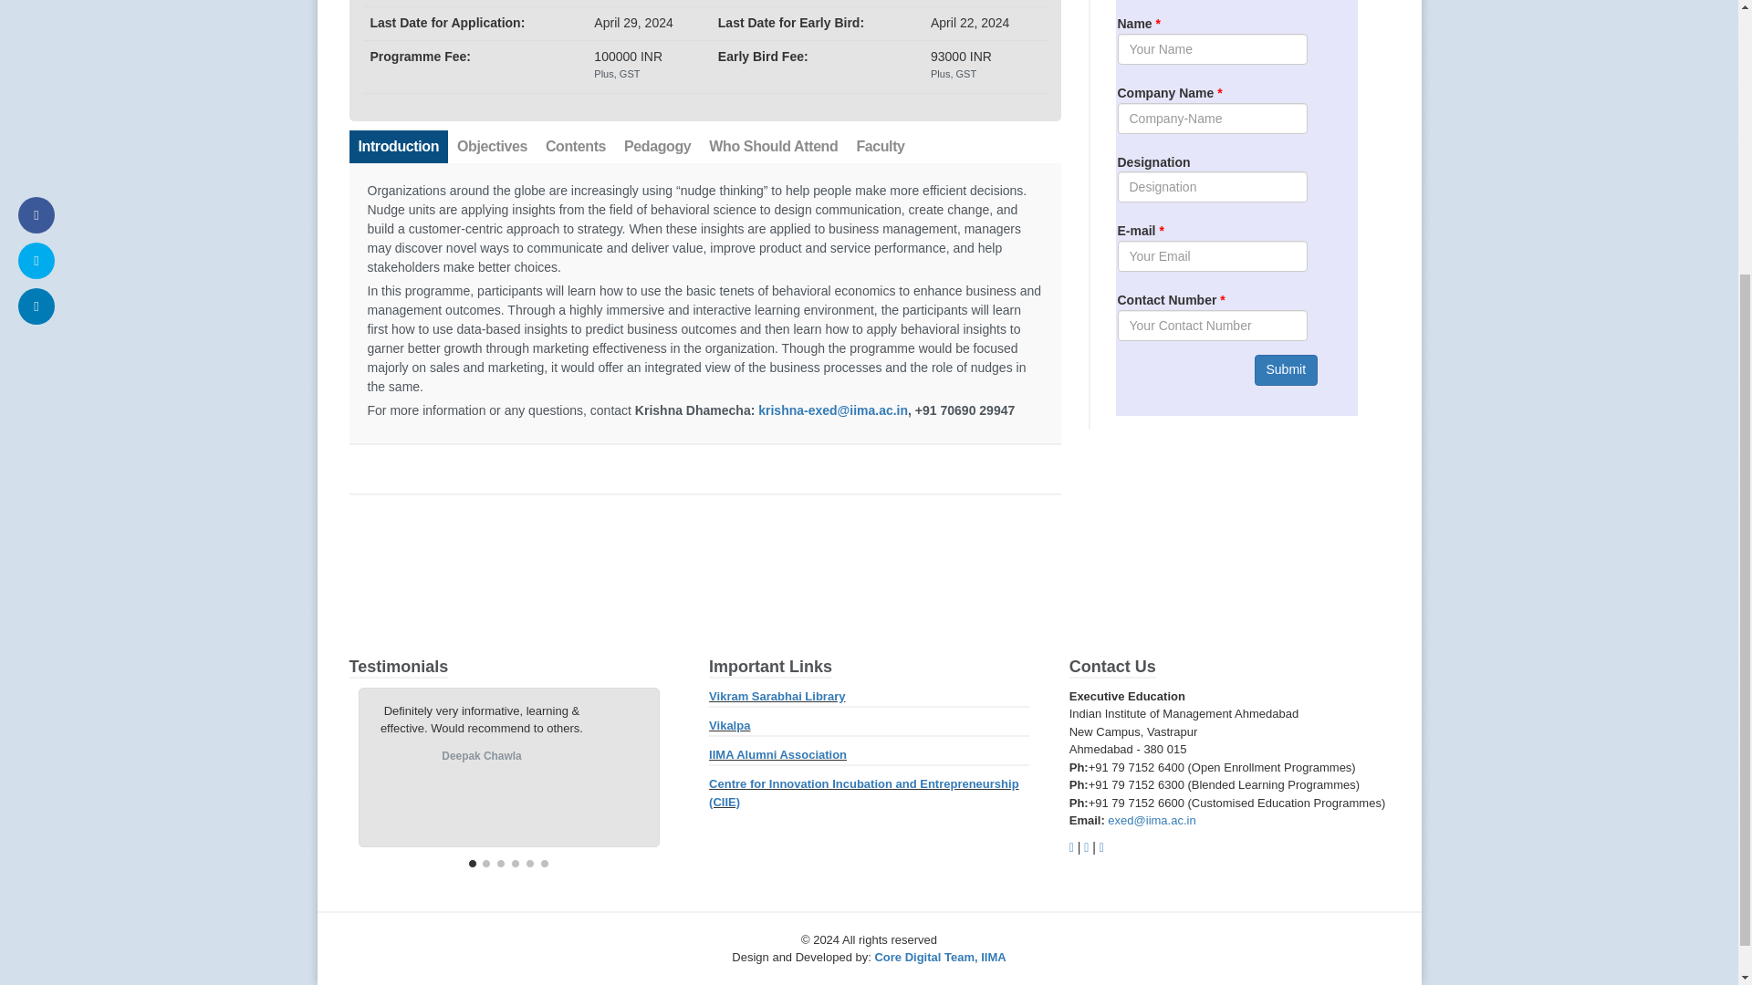 Image resolution: width=1752 pixels, height=985 pixels. Describe the element at coordinates (1086, 847) in the screenshot. I see `Twitter` at that location.